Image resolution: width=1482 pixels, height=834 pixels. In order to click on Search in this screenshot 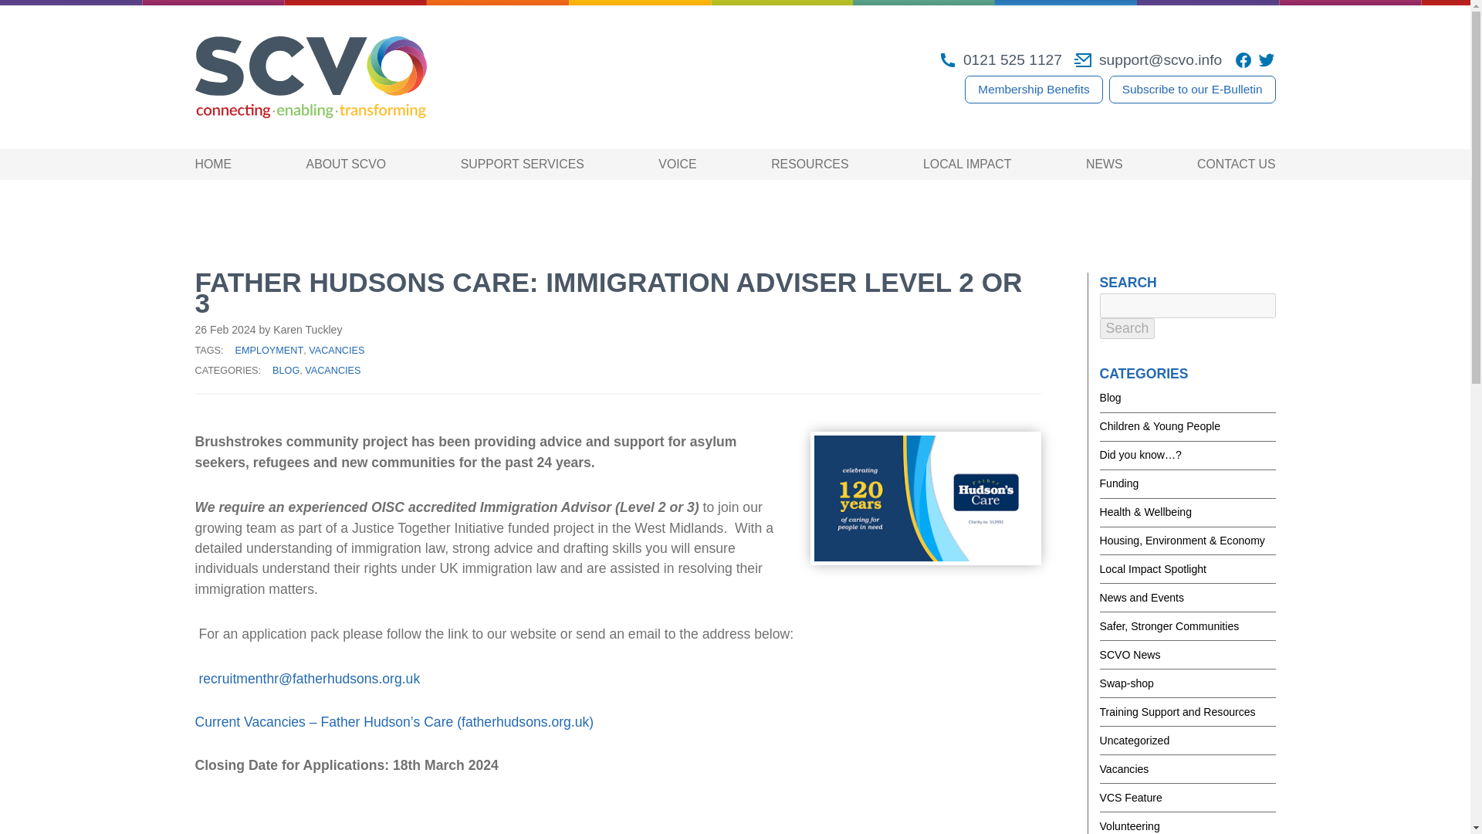, I will do `click(1127, 327)`.